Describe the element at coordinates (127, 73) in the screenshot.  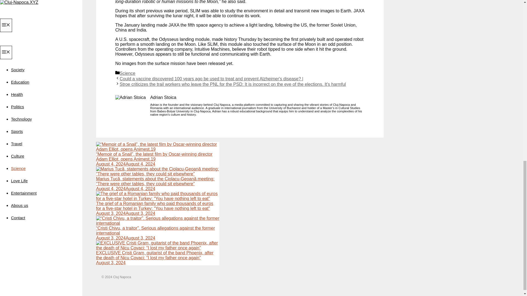
I see `Science` at that location.